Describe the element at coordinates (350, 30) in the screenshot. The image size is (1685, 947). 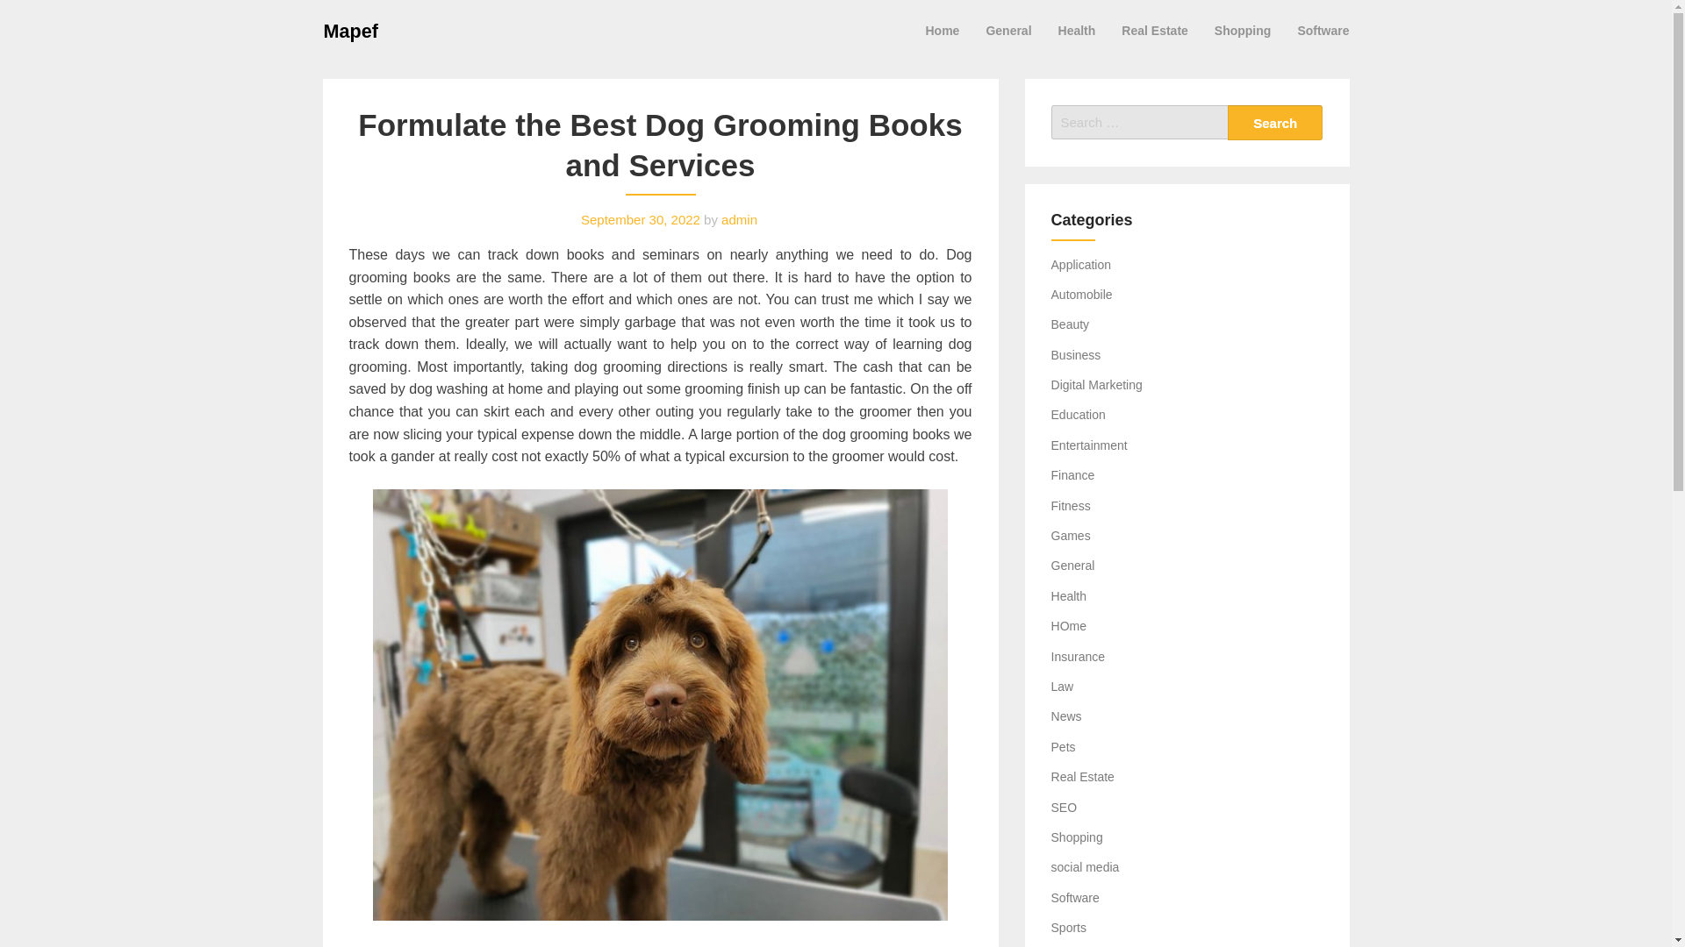
I see `Mapef` at that location.